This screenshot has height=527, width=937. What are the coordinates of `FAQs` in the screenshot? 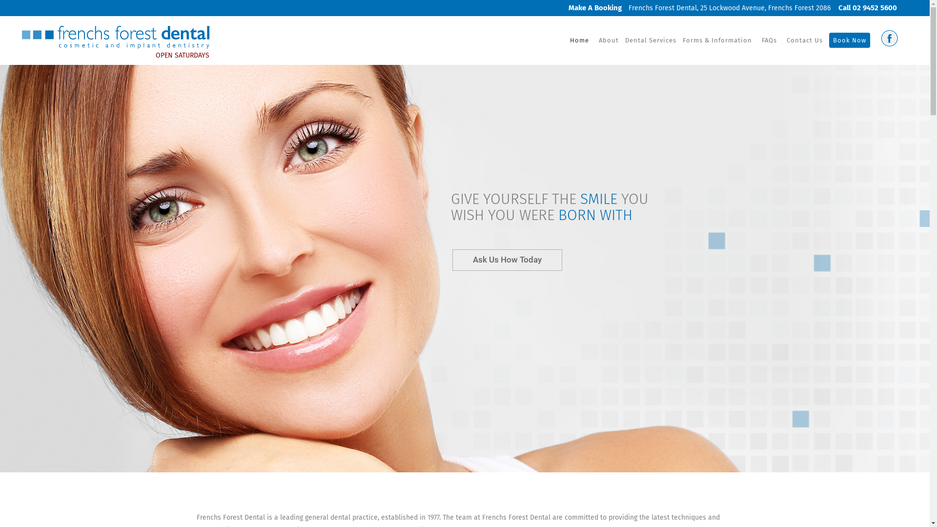 It's located at (769, 41).